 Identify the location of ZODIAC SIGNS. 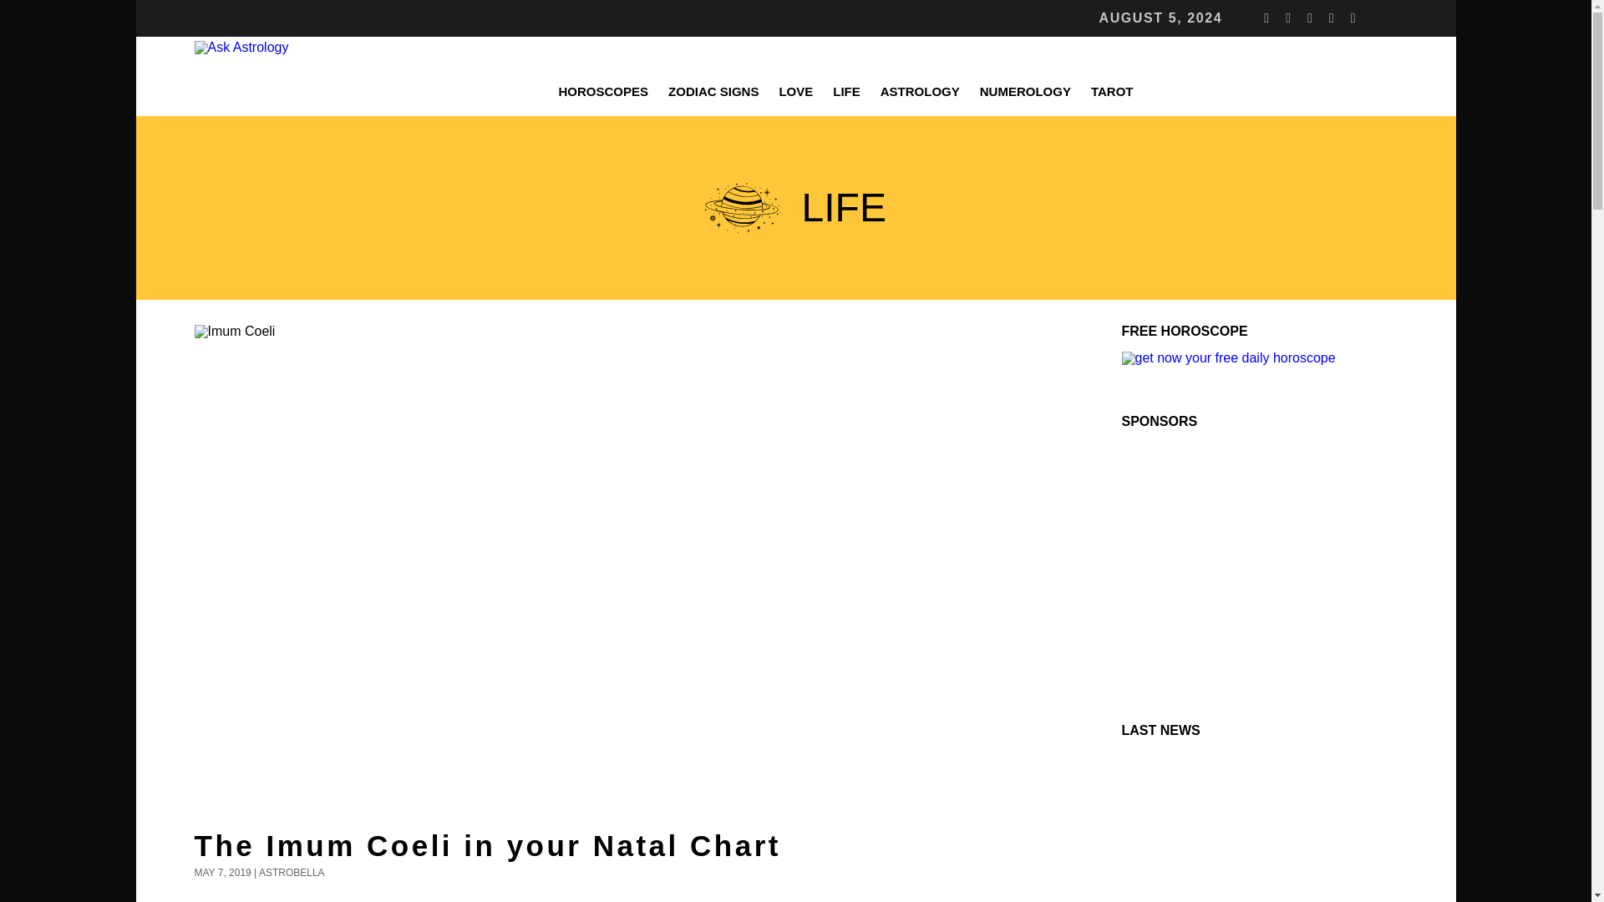
(713, 91).